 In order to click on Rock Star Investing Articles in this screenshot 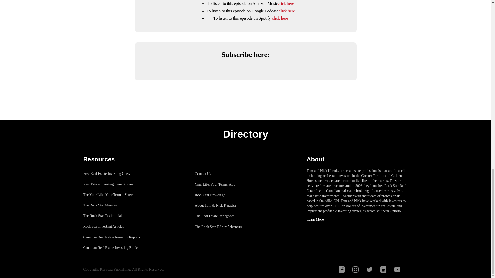, I will do `click(114, 226)`.